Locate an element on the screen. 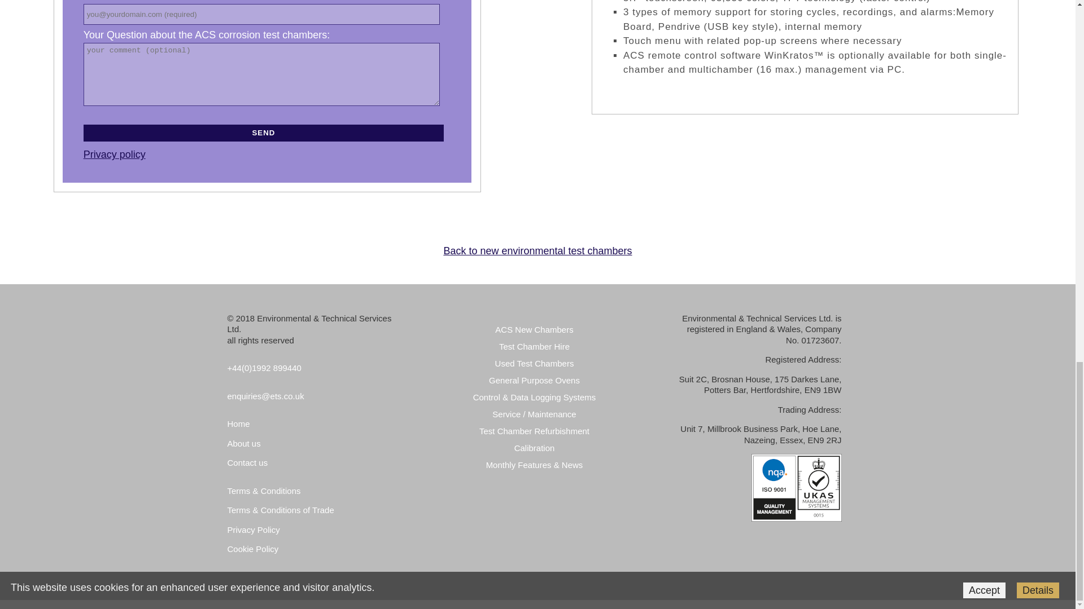 The width and height of the screenshot is (1084, 609). SEND is located at coordinates (263, 133).